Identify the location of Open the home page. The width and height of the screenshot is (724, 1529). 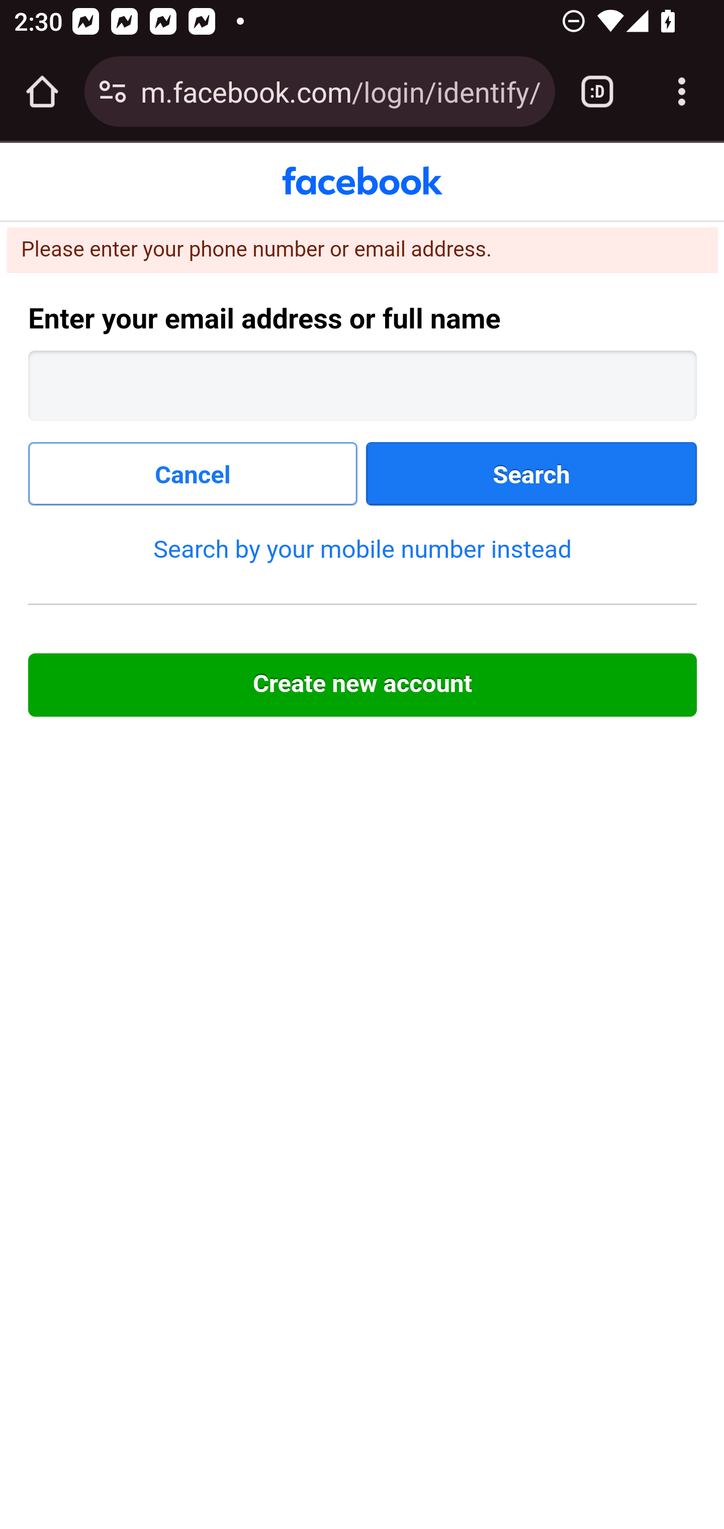
(42, 92).